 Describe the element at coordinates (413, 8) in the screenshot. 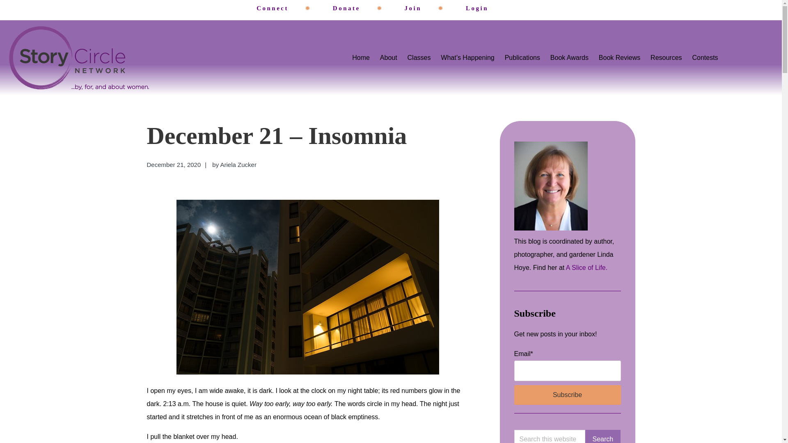

I see `Join` at that location.